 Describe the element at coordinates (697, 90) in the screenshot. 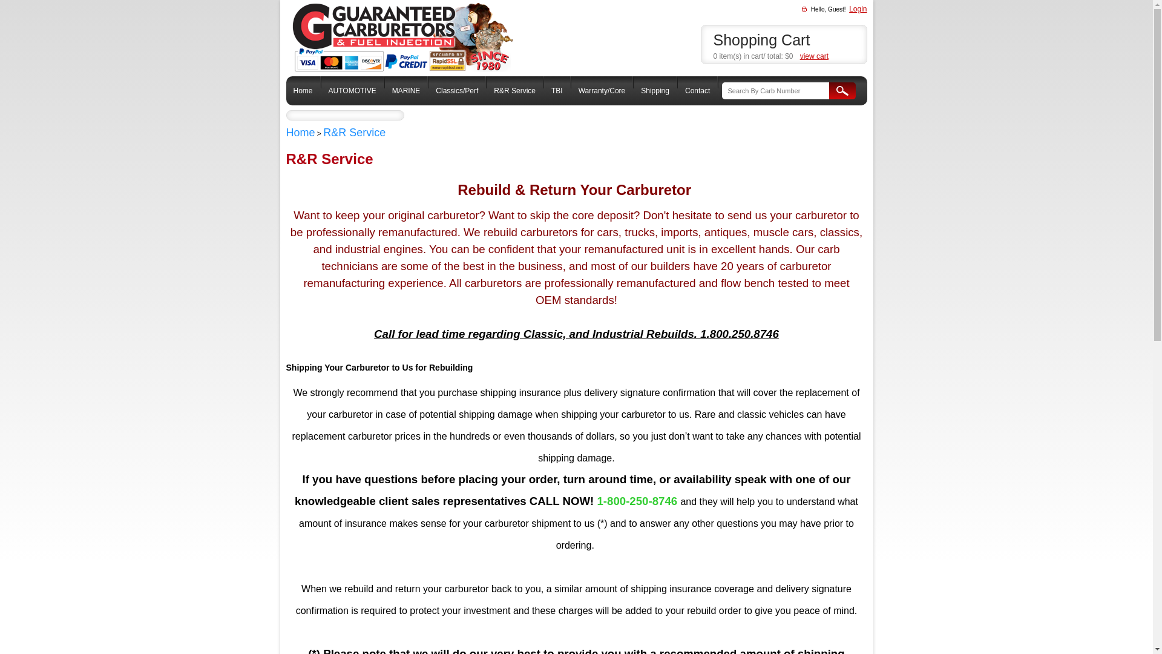

I see `Contact` at that location.